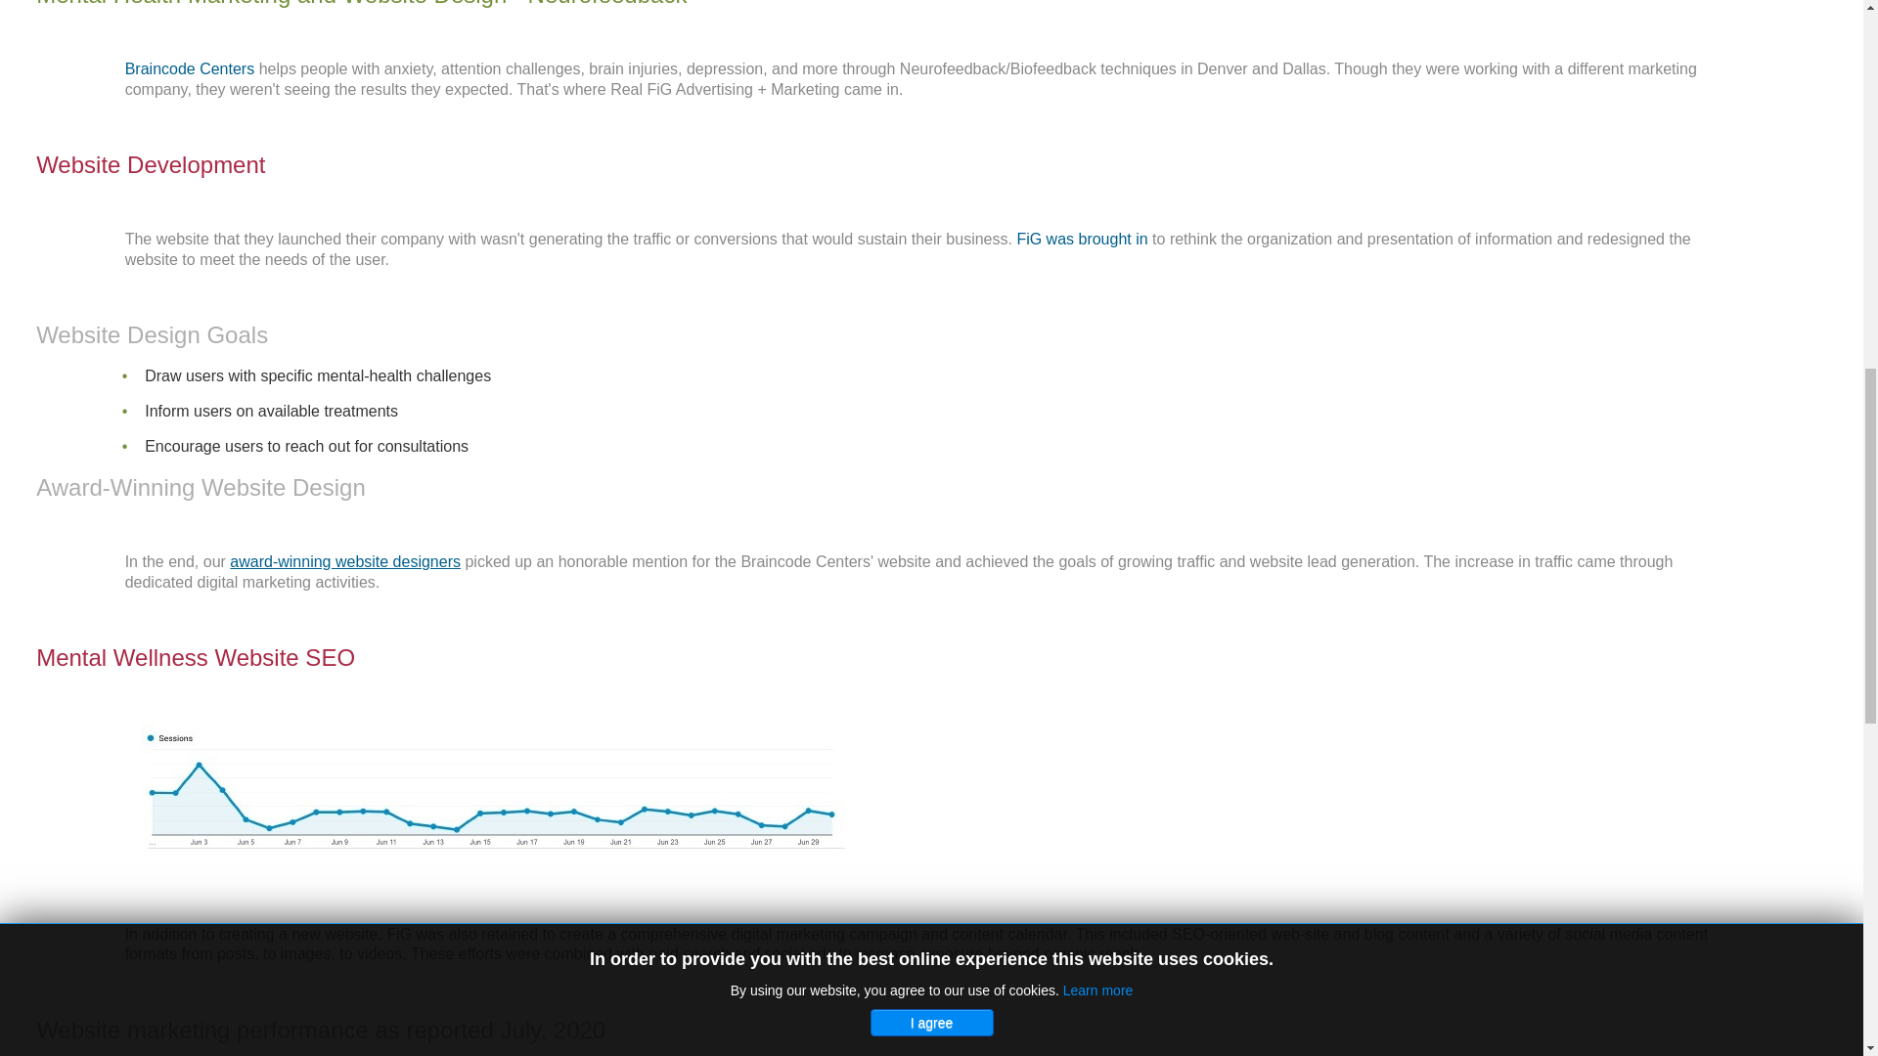 This screenshot has width=1878, height=1056. I want to click on award-winning website designers, so click(344, 561).